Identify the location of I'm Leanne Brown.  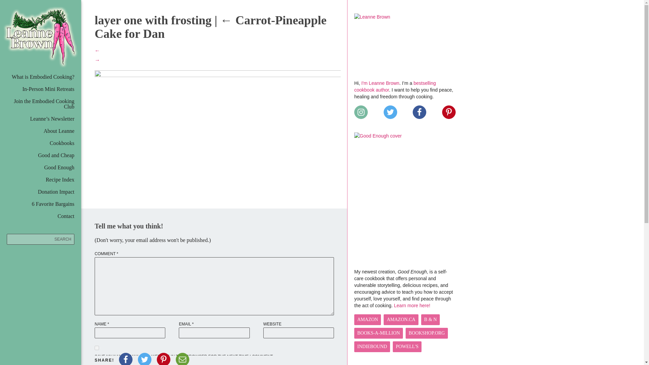
(380, 83).